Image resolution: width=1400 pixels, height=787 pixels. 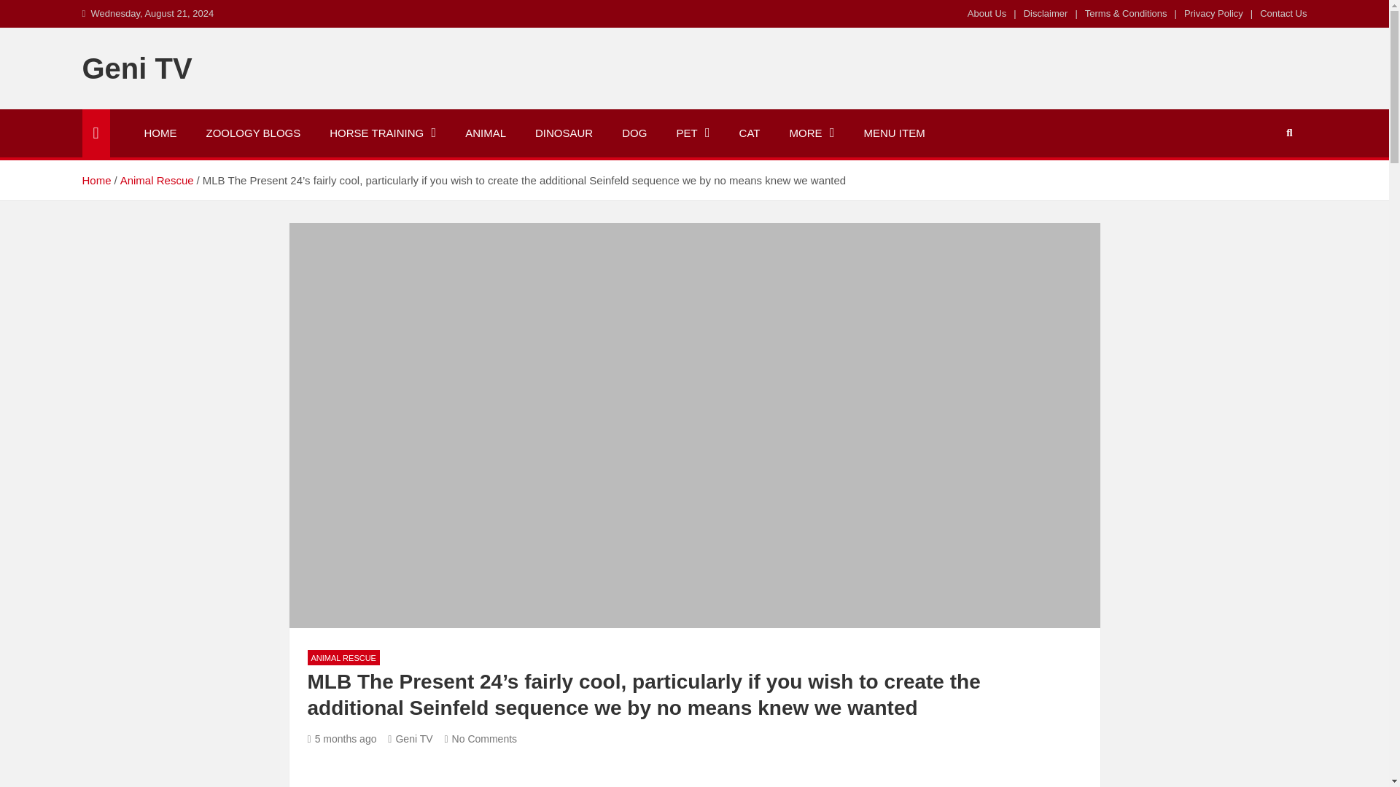 I want to click on DOG, so click(x=634, y=133).